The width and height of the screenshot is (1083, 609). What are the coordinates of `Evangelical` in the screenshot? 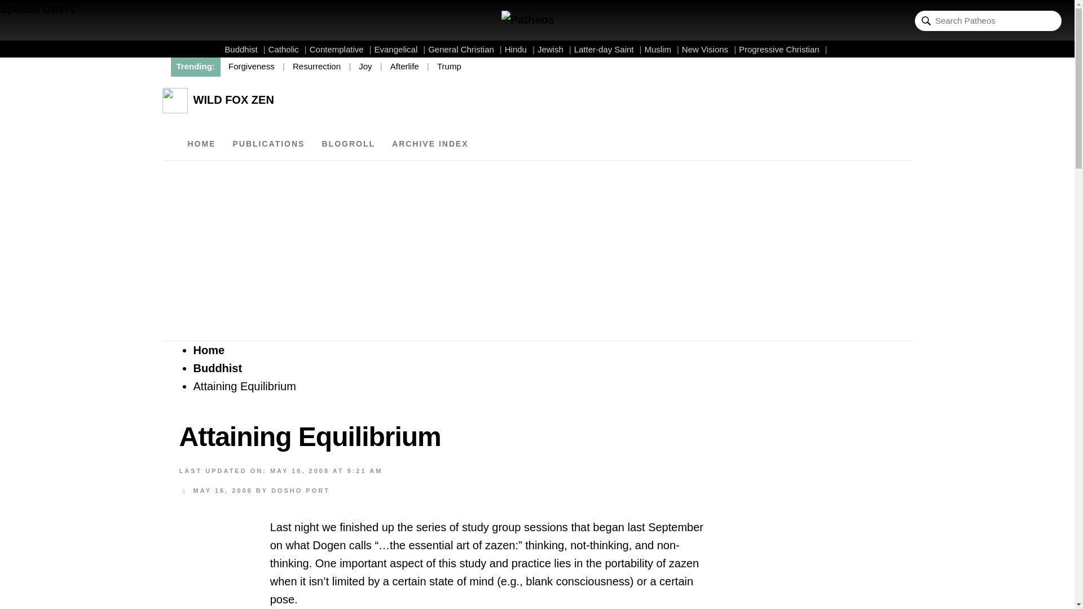 It's located at (400, 49).